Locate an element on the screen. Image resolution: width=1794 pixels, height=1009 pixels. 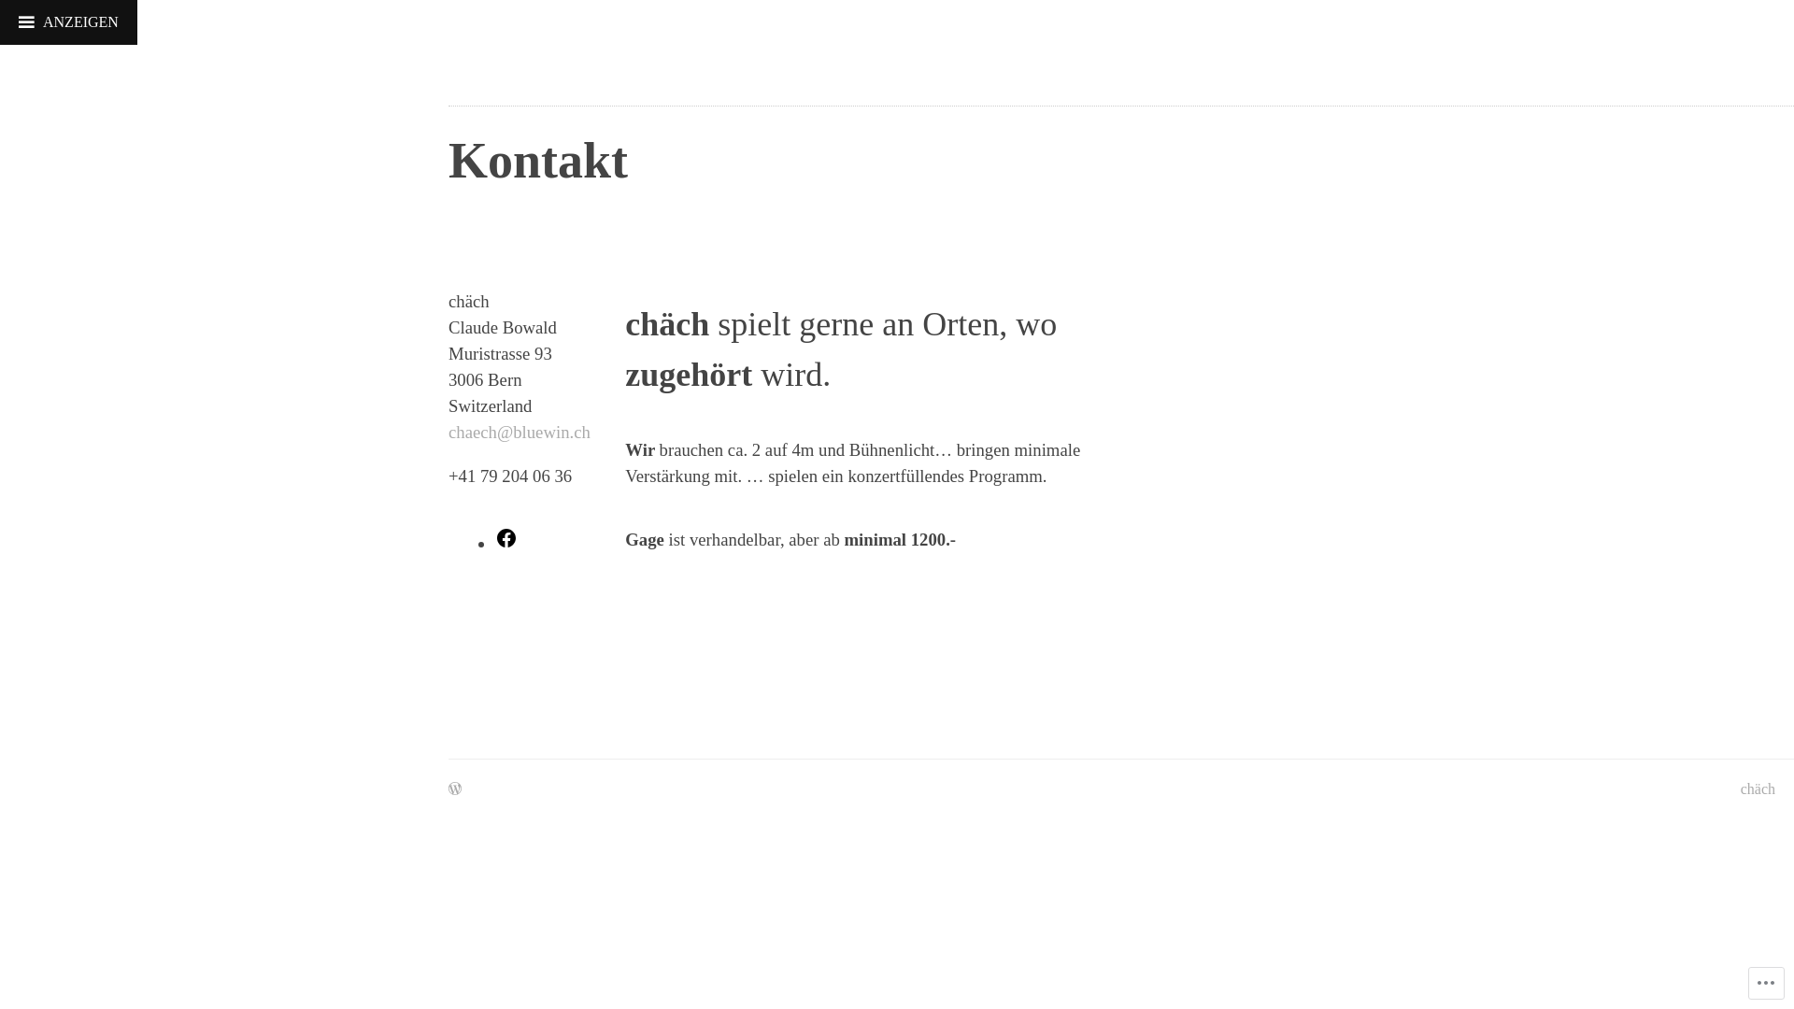
ANZEIGEN is located at coordinates (69, 22).